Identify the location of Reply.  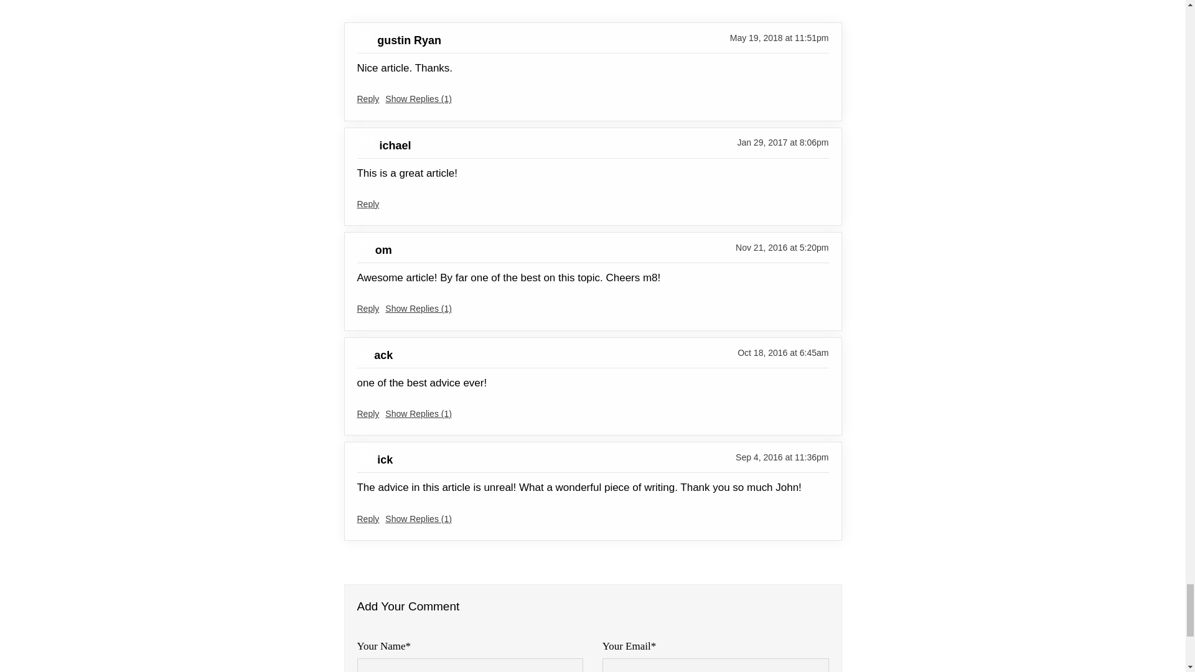
(368, 413).